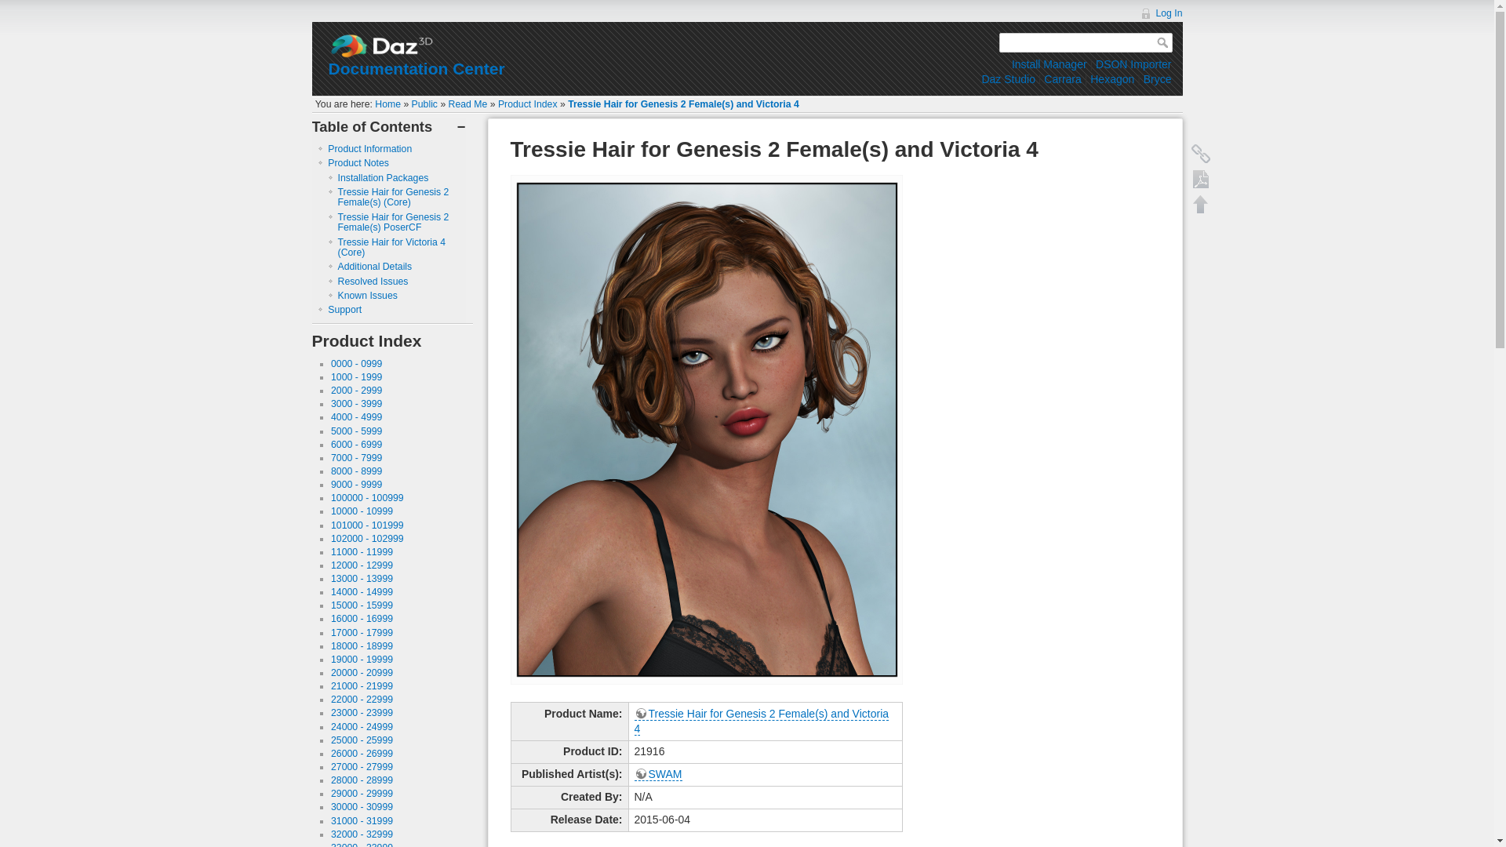 The width and height of the screenshot is (1506, 847). I want to click on Public, so click(424, 104).